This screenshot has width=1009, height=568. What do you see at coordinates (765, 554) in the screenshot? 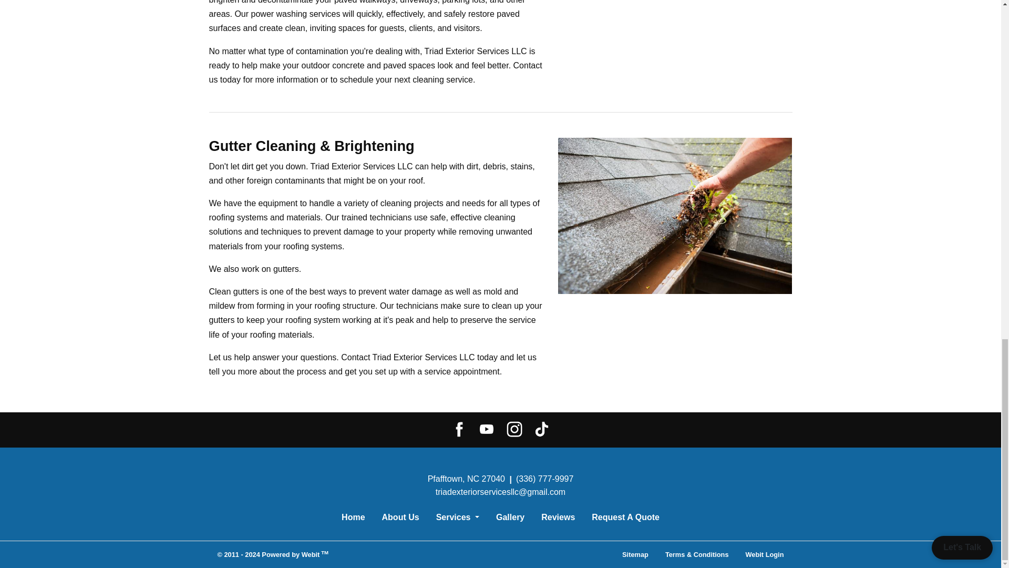
I see `Webit Login` at bounding box center [765, 554].